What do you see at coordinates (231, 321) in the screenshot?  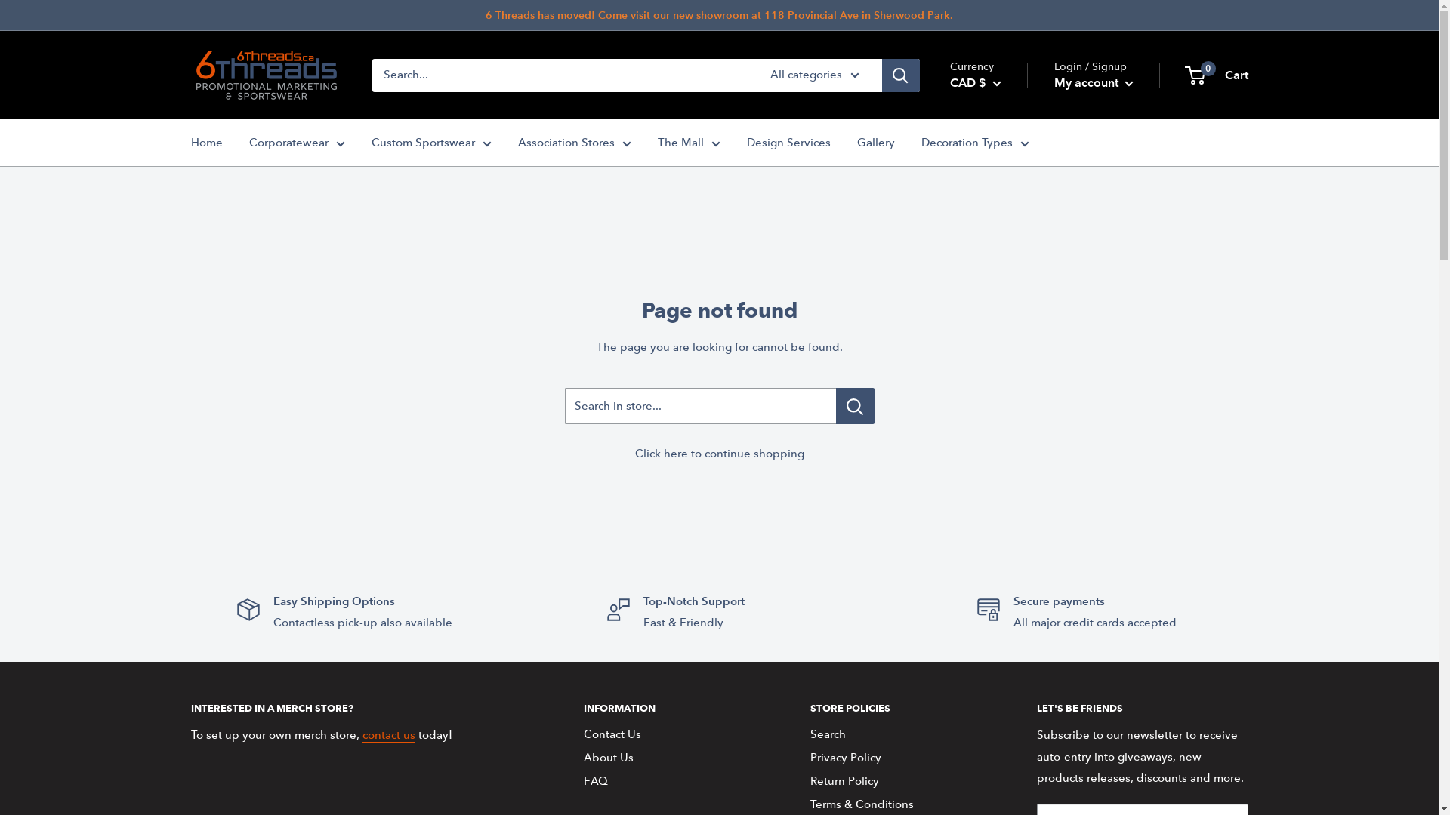 I see `SAR` at bounding box center [231, 321].